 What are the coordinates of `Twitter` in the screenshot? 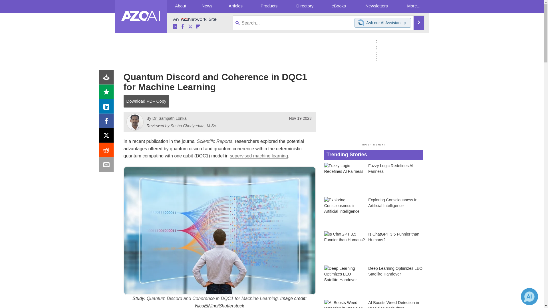 It's located at (190, 27).